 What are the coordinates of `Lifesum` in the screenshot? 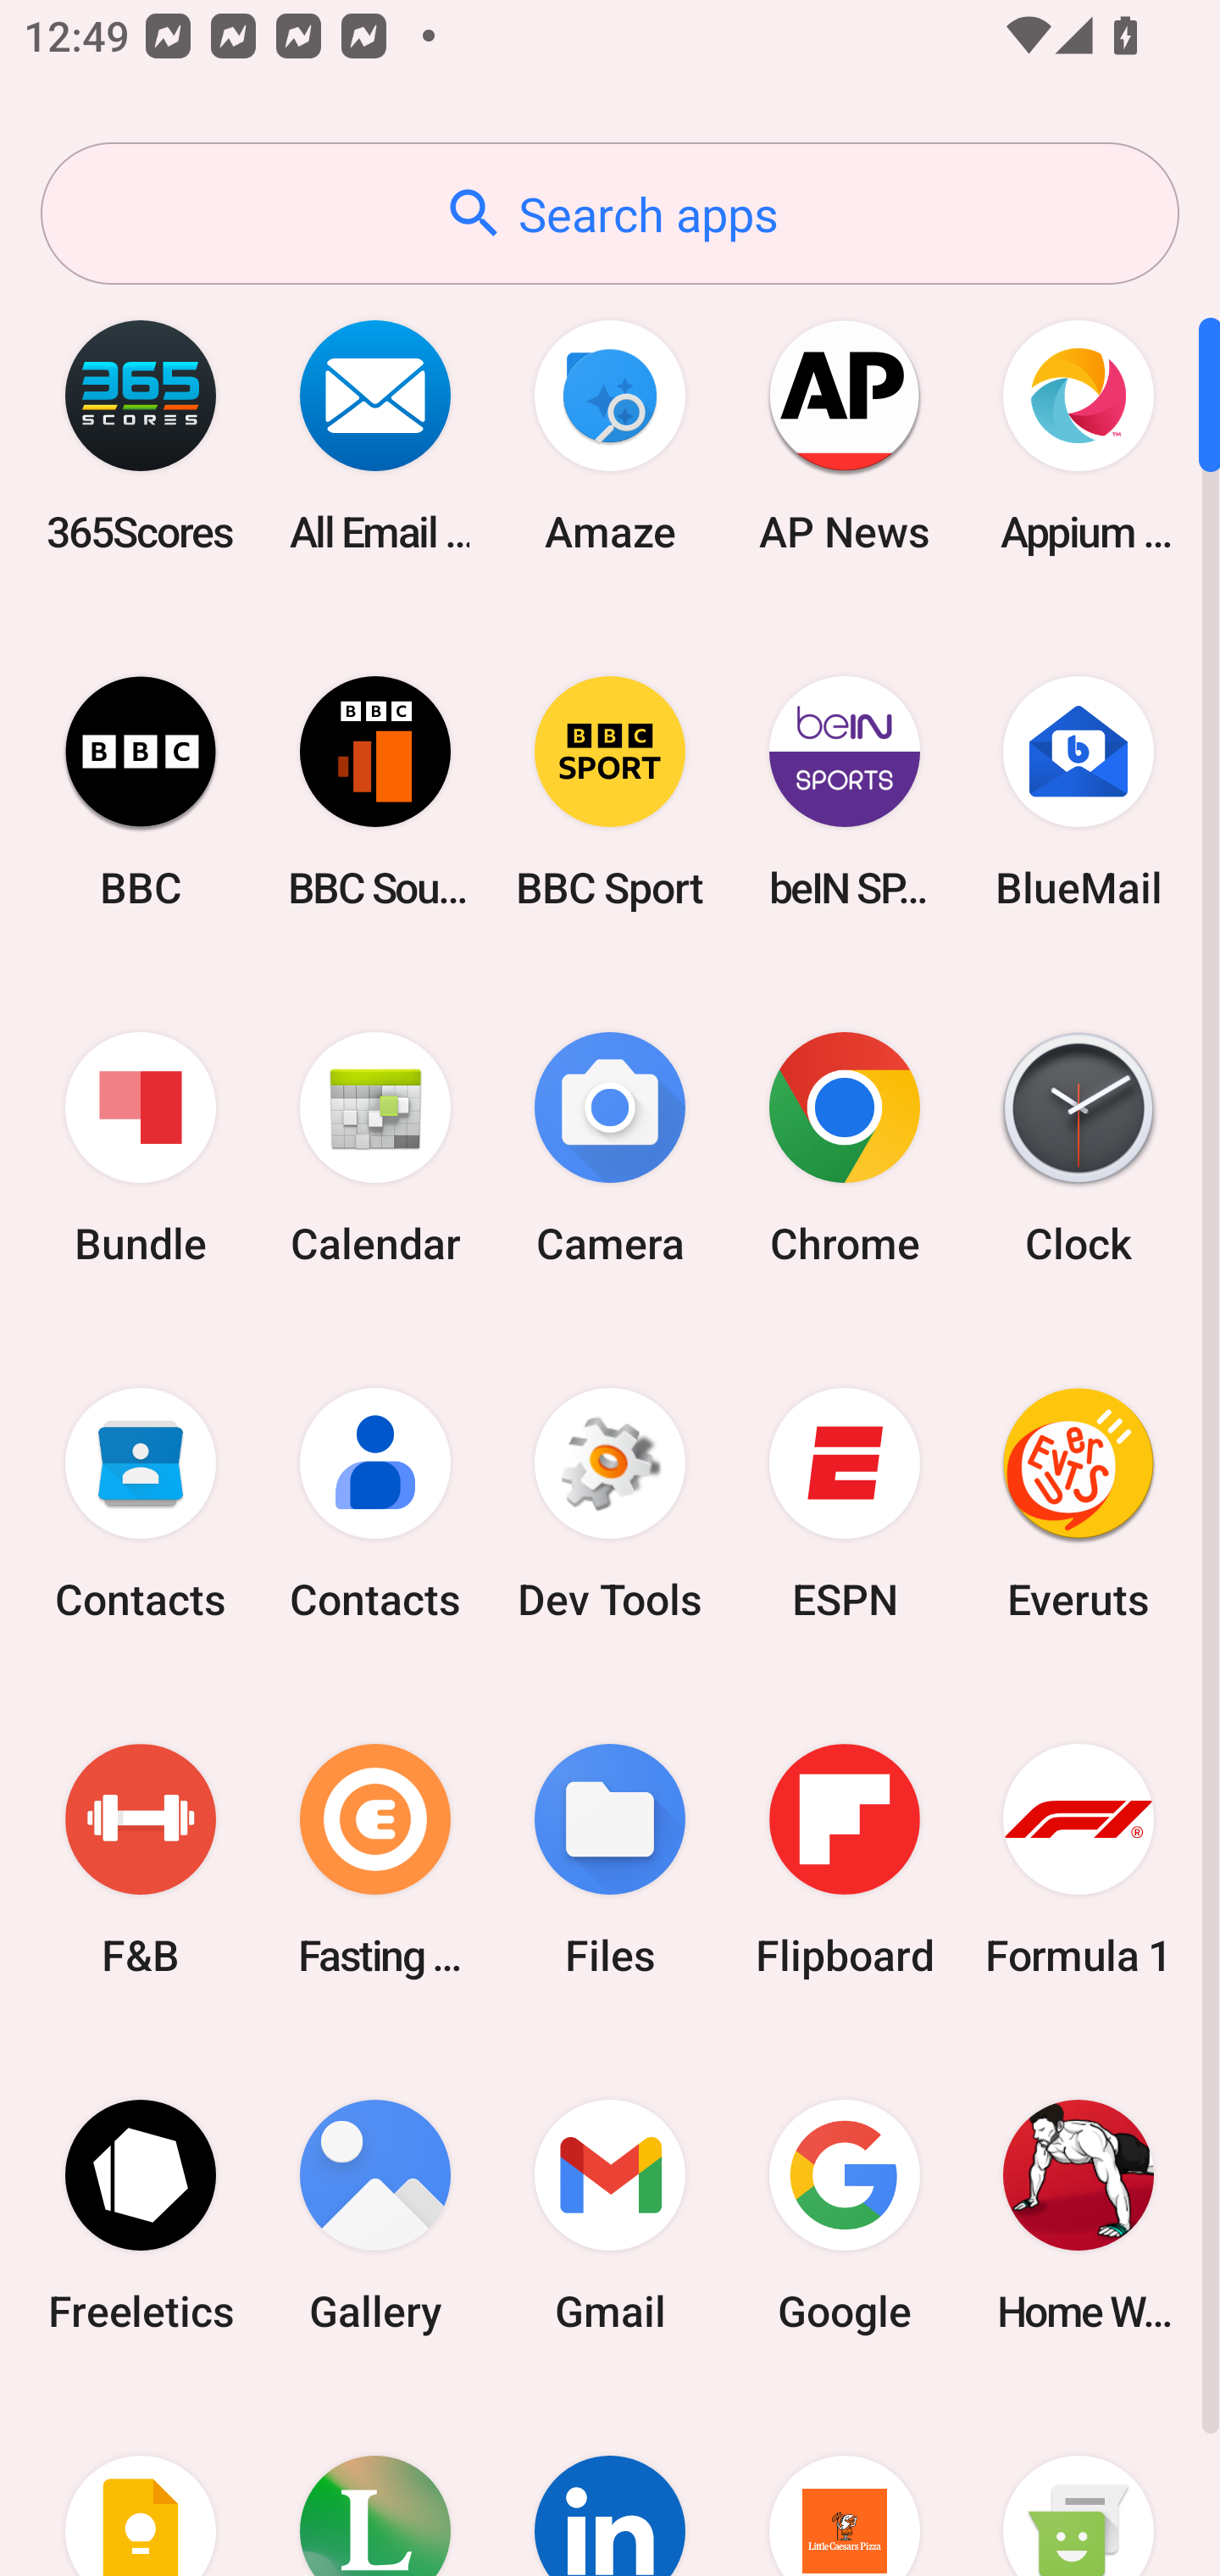 It's located at (375, 2484).